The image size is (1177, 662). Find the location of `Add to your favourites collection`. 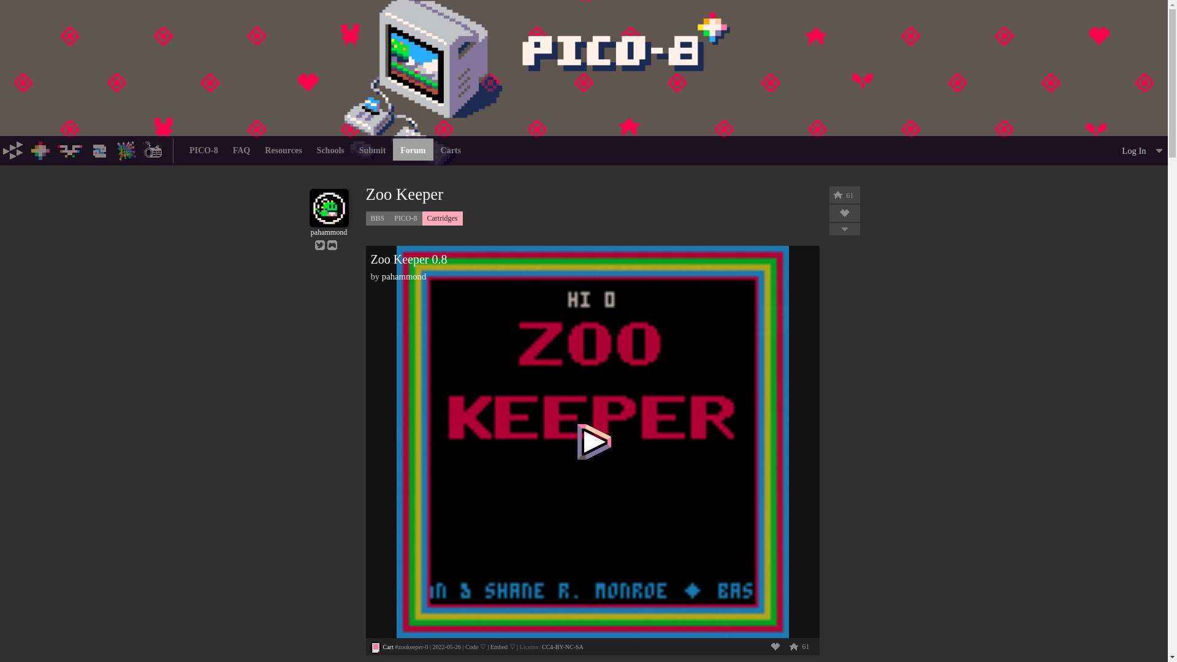

Add to your favourites collection is located at coordinates (845, 213).